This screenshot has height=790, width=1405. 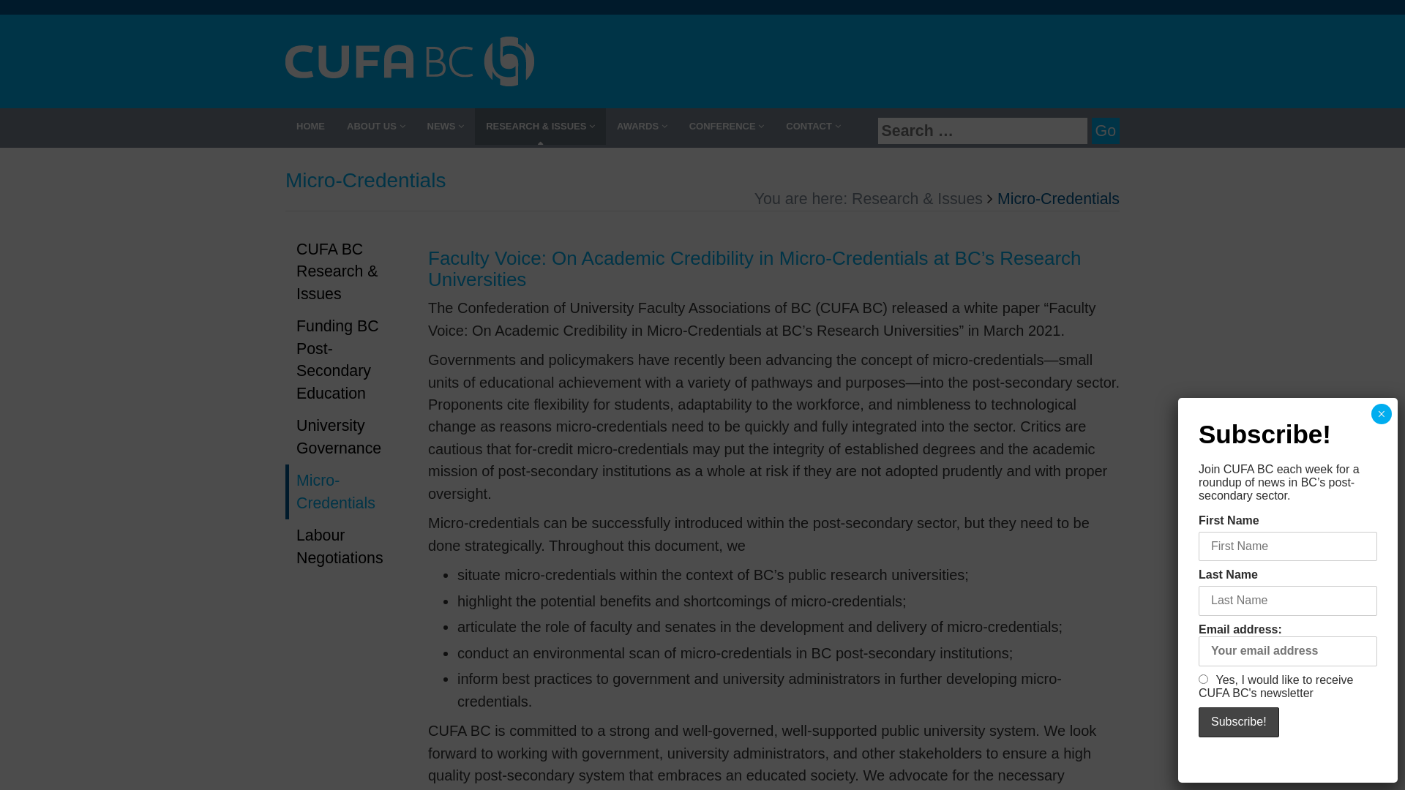 What do you see at coordinates (1239, 723) in the screenshot?
I see `Subscribe!` at bounding box center [1239, 723].